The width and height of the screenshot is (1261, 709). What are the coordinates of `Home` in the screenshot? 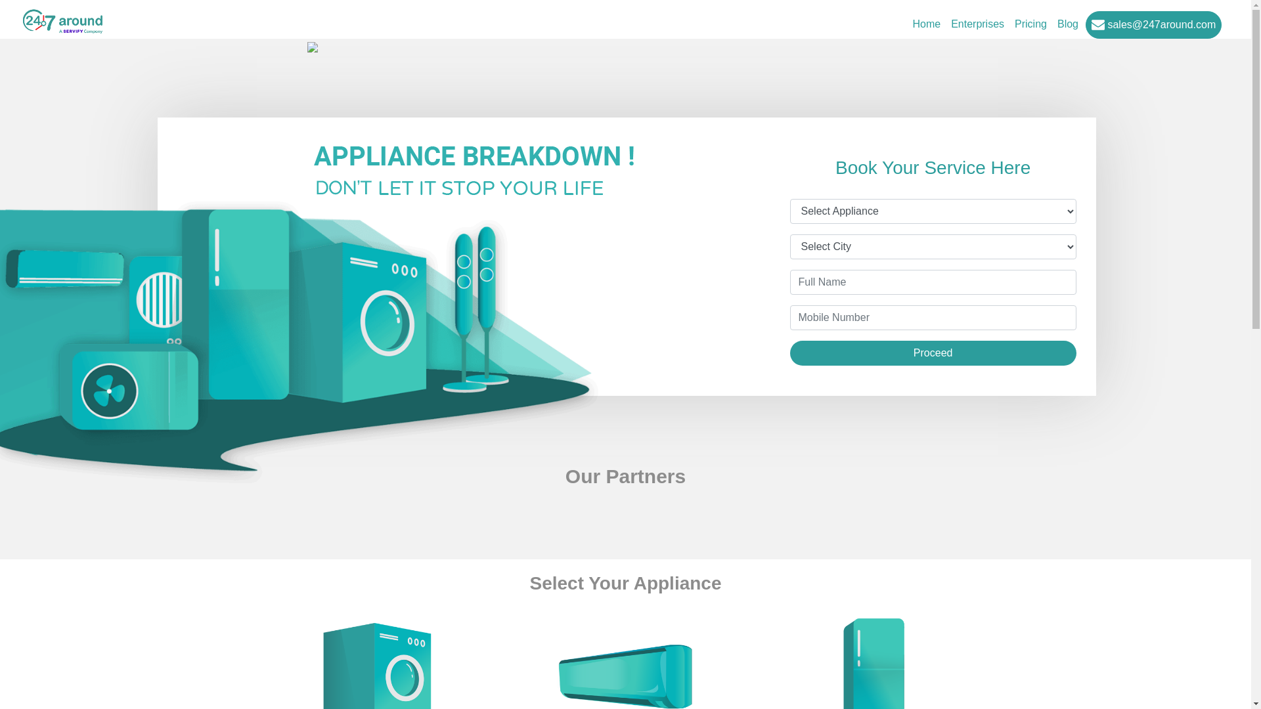 It's located at (926, 24).